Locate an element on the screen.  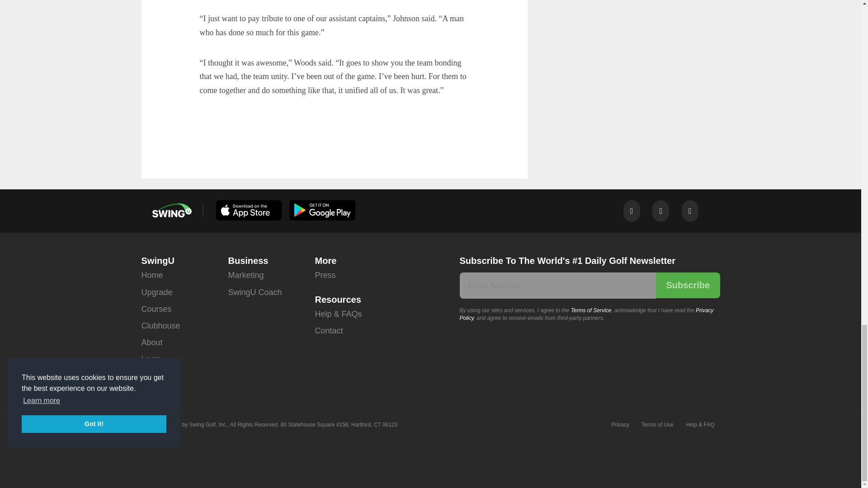
Clubhouse is located at coordinates (160, 326).